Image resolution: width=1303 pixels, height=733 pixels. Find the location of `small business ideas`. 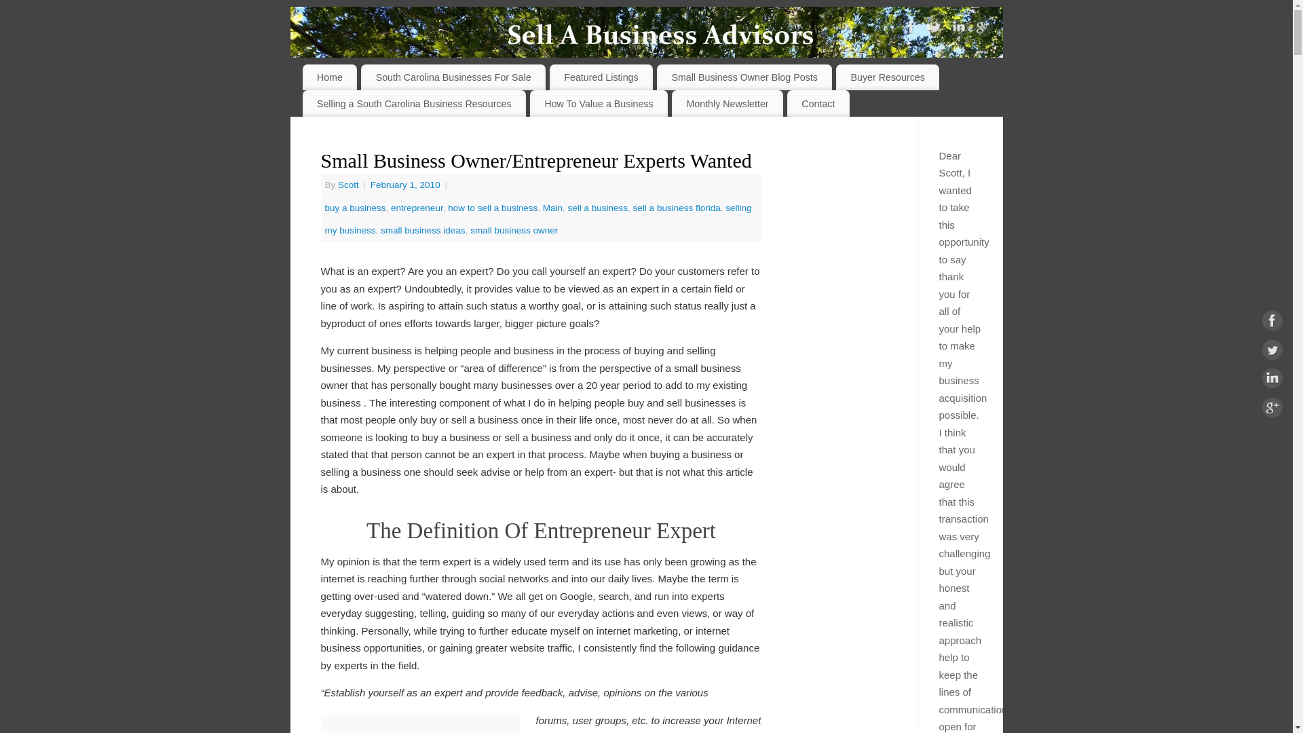

small business ideas is located at coordinates (422, 229).